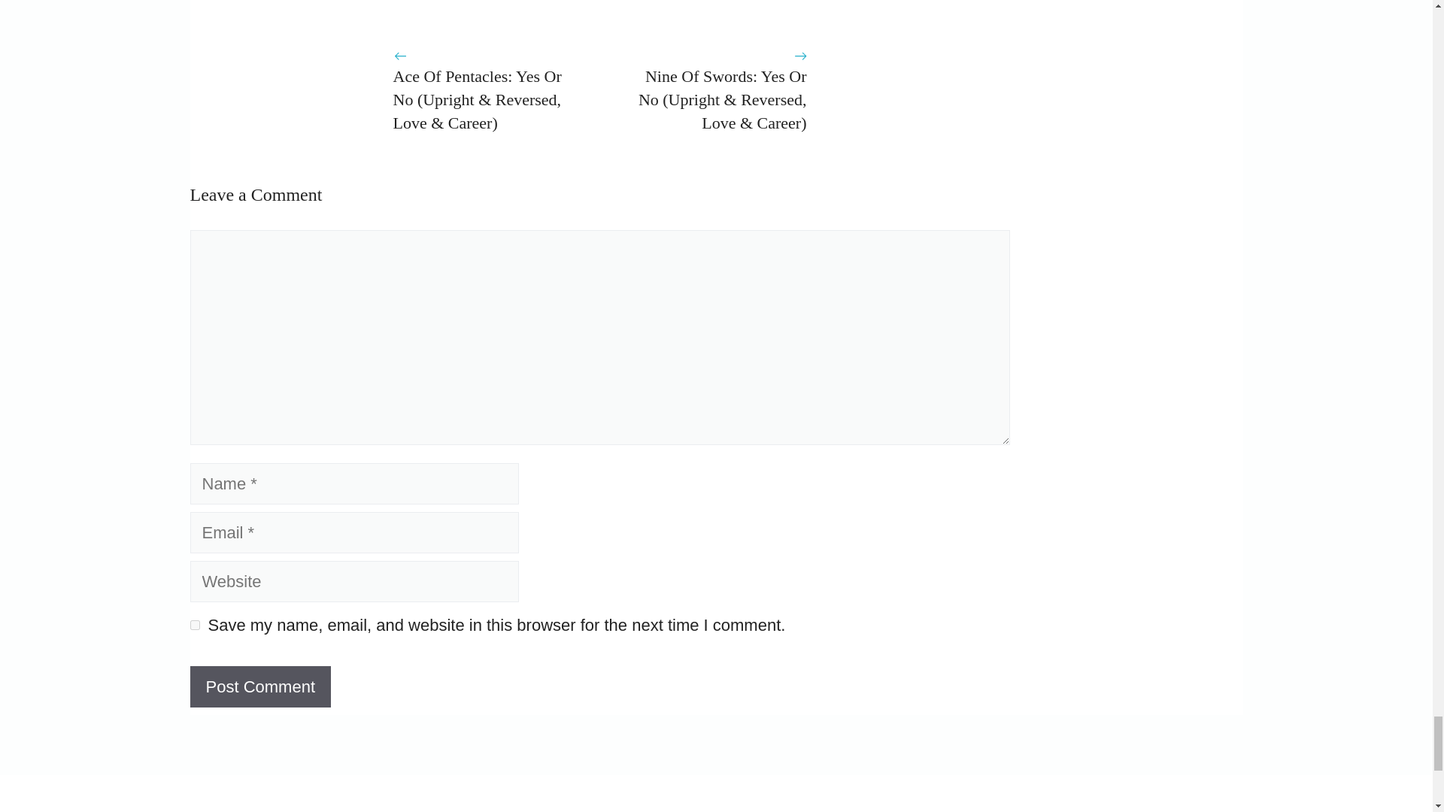 The width and height of the screenshot is (1444, 812). Describe the element at coordinates (259, 686) in the screenshot. I see `Post Comment` at that location.